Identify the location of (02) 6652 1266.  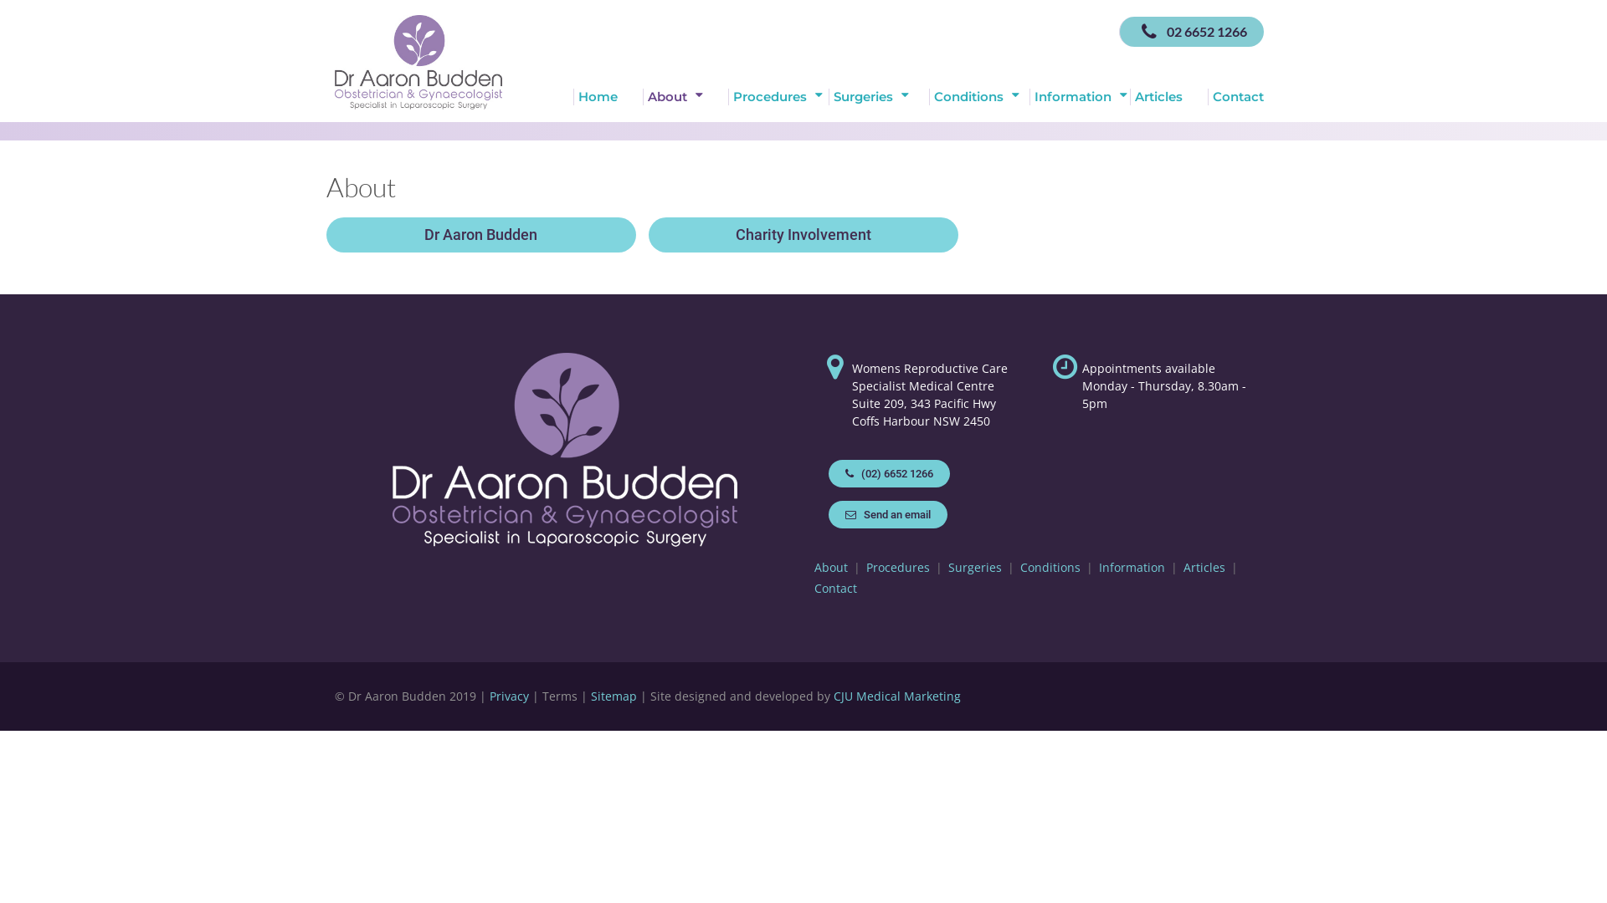
(889, 473).